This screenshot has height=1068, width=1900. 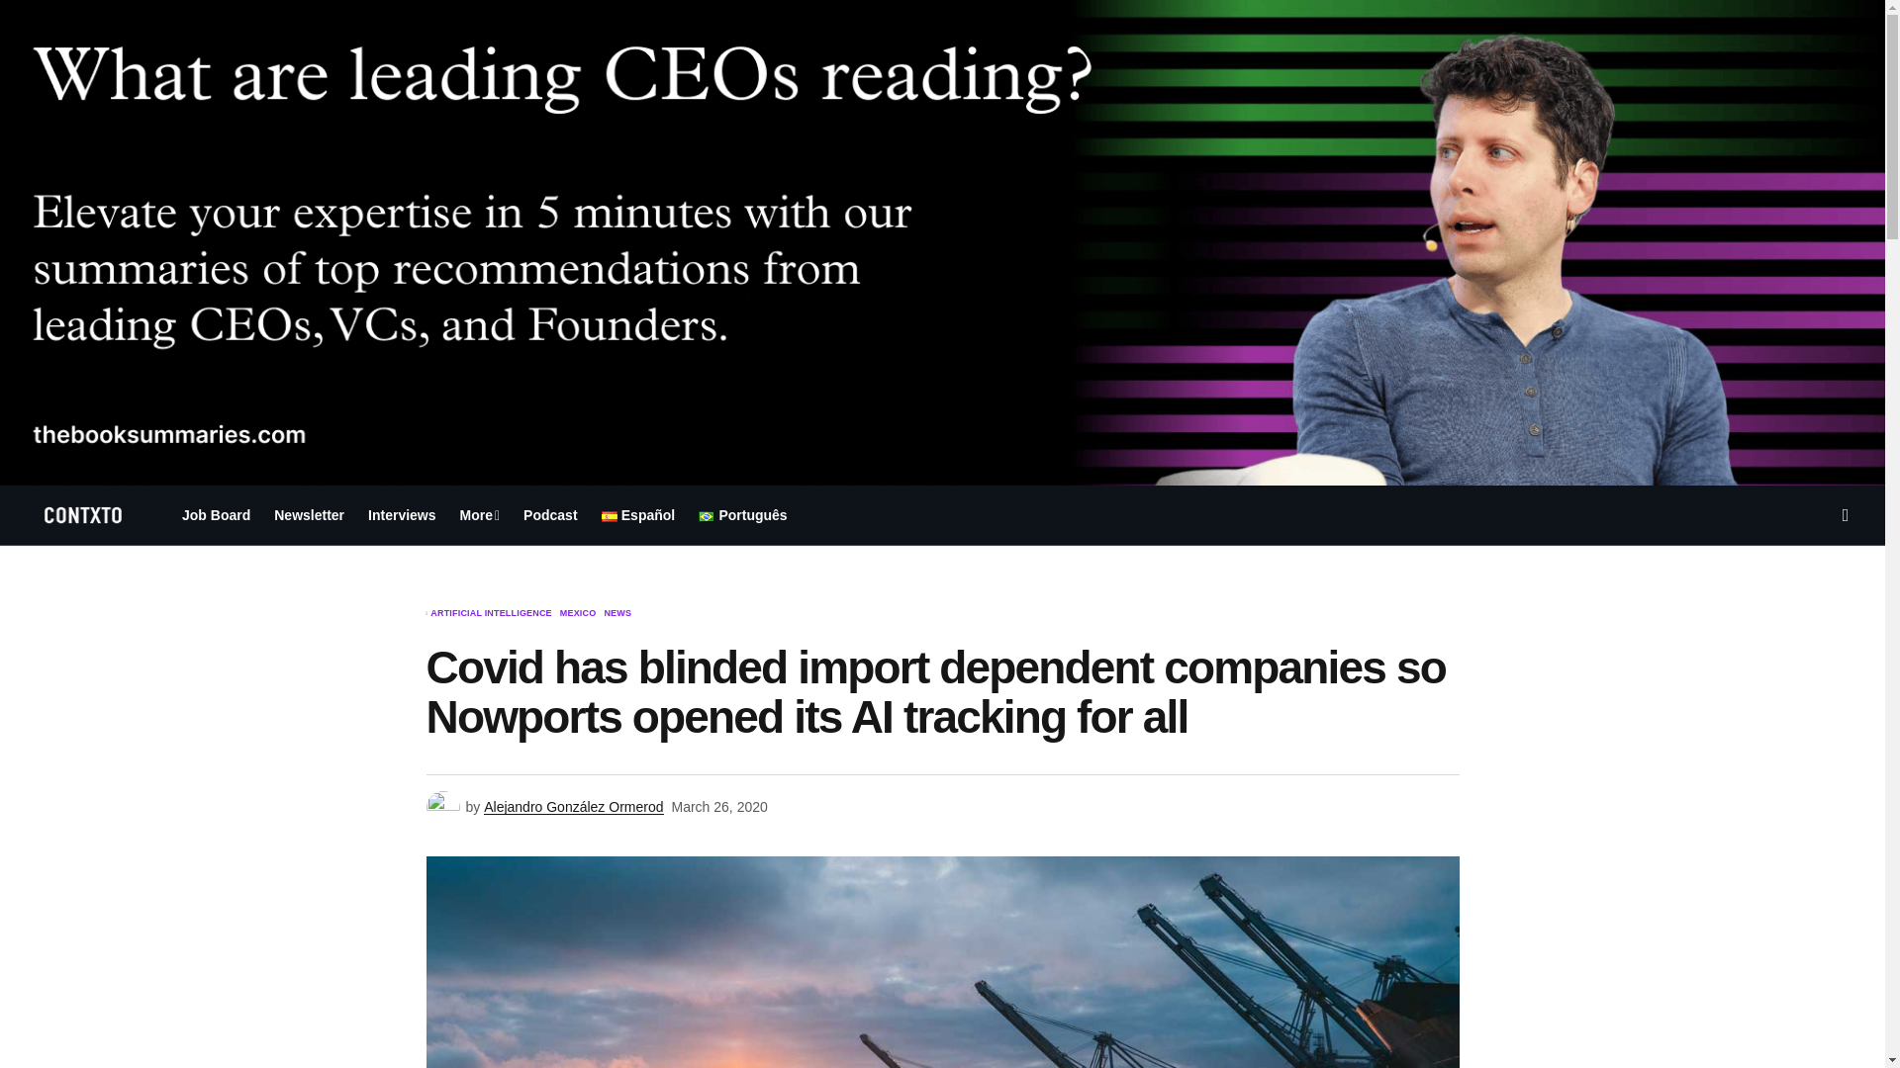 What do you see at coordinates (481, 514) in the screenshot?
I see `More` at bounding box center [481, 514].